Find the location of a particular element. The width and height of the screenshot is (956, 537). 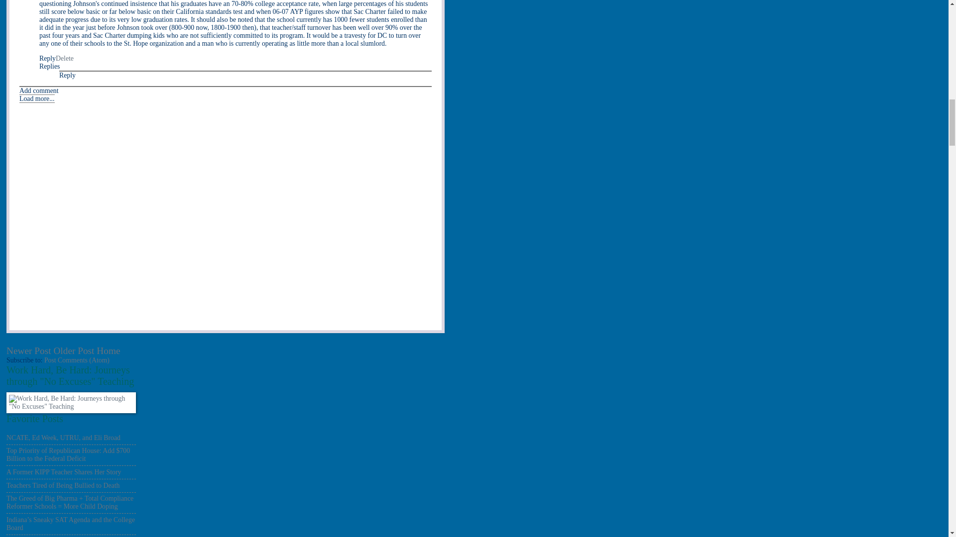

Newer Post is located at coordinates (29, 351).